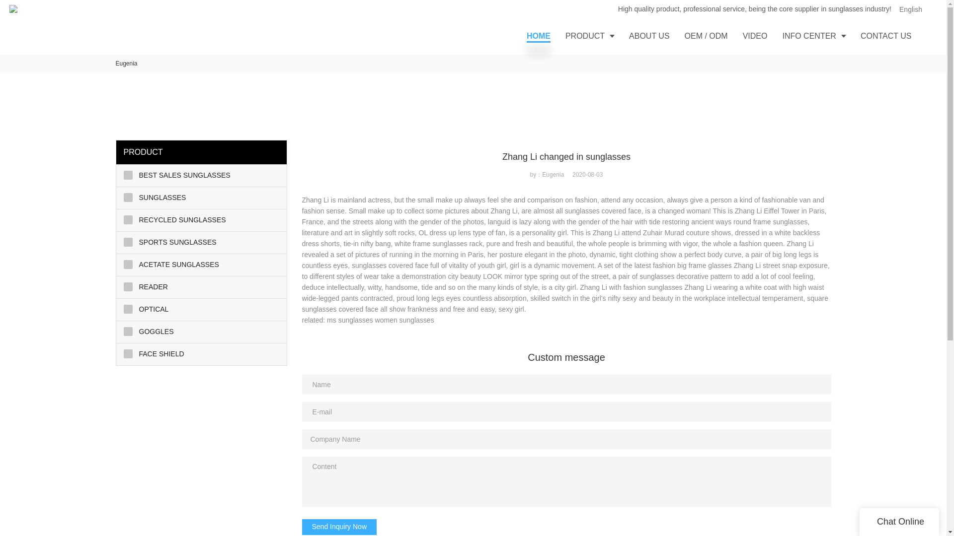  What do you see at coordinates (886, 36) in the screenshot?
I see `CONTACT US` at bounding box center [886, 36].